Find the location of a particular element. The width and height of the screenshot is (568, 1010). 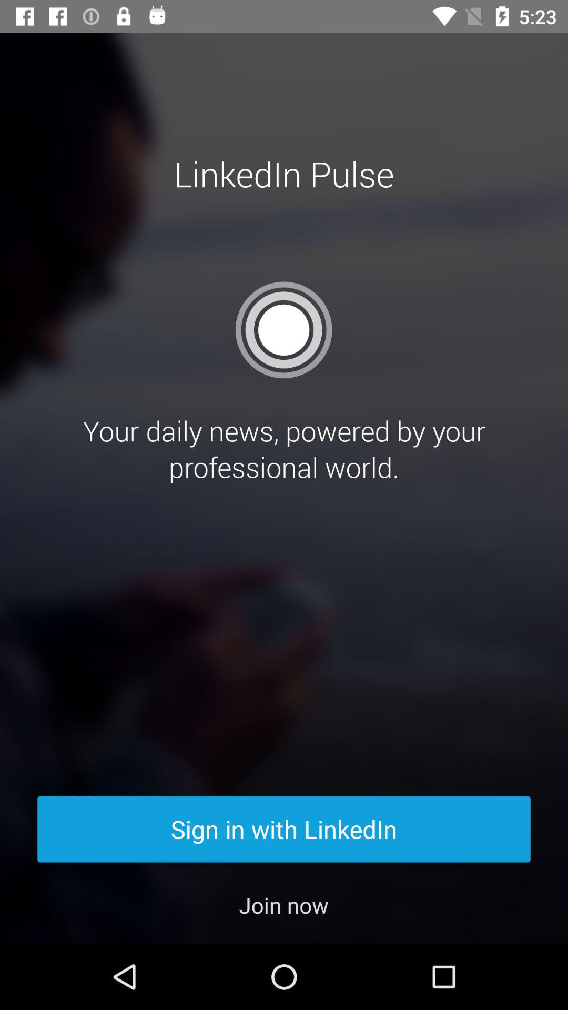

turn off the icon above the join now icon is located at coordinates (284, 829).